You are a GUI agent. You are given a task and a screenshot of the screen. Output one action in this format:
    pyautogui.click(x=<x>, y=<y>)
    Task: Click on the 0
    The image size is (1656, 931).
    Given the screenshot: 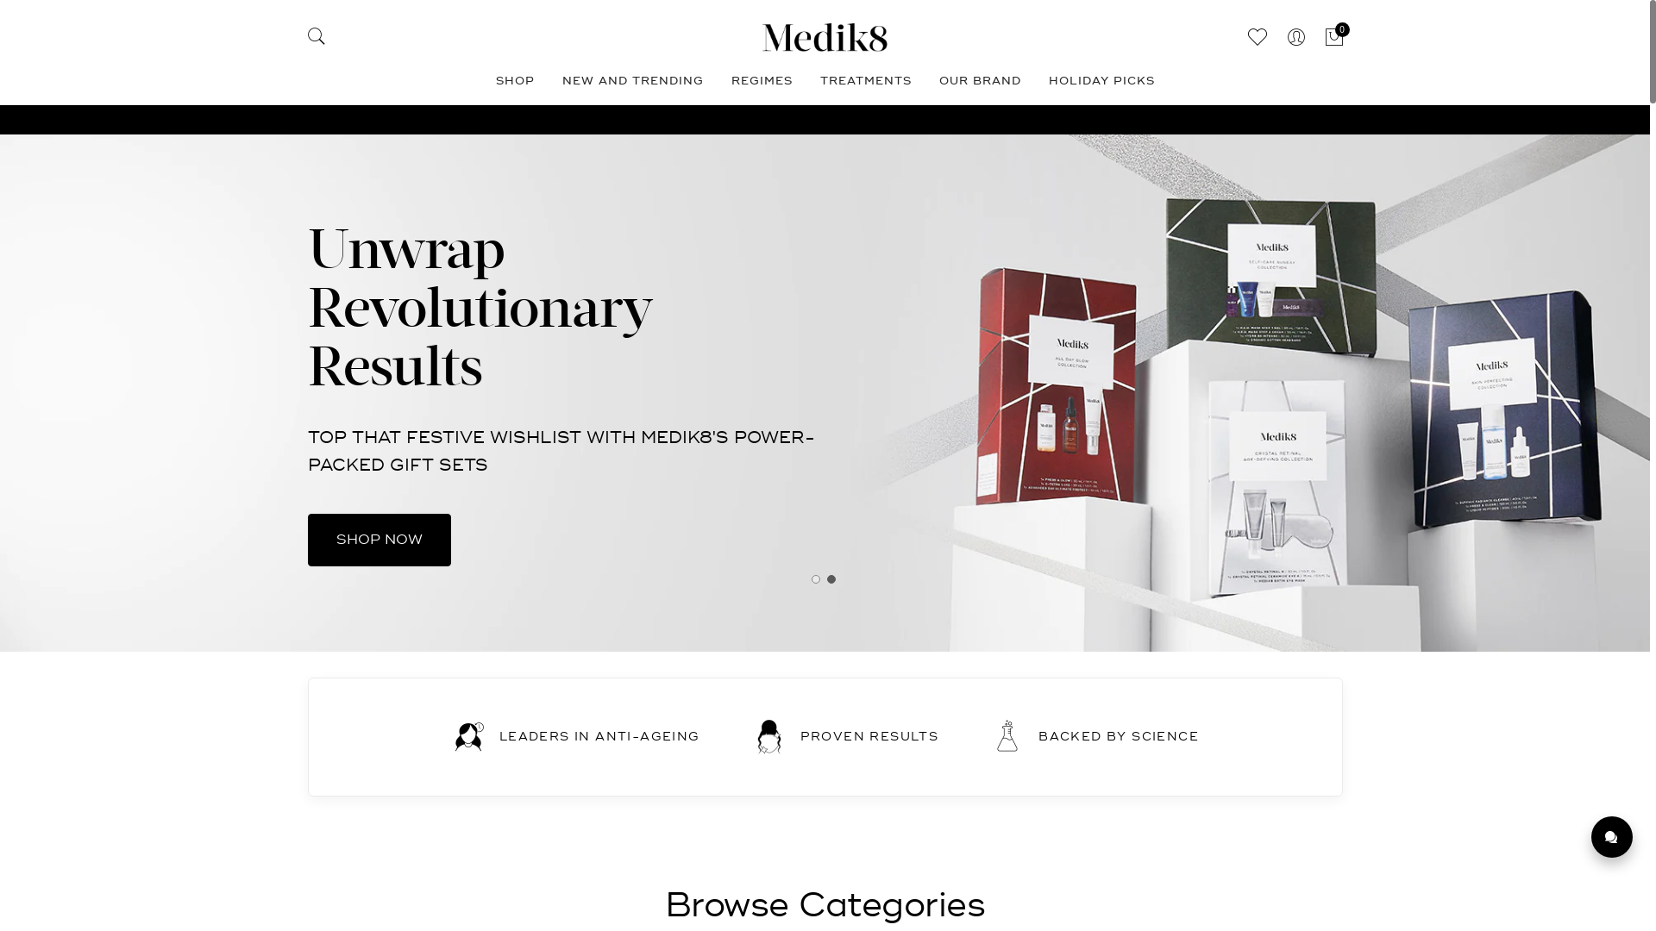 What is the action you would take?
    pyautogui.click(x=1333, y=38)
    